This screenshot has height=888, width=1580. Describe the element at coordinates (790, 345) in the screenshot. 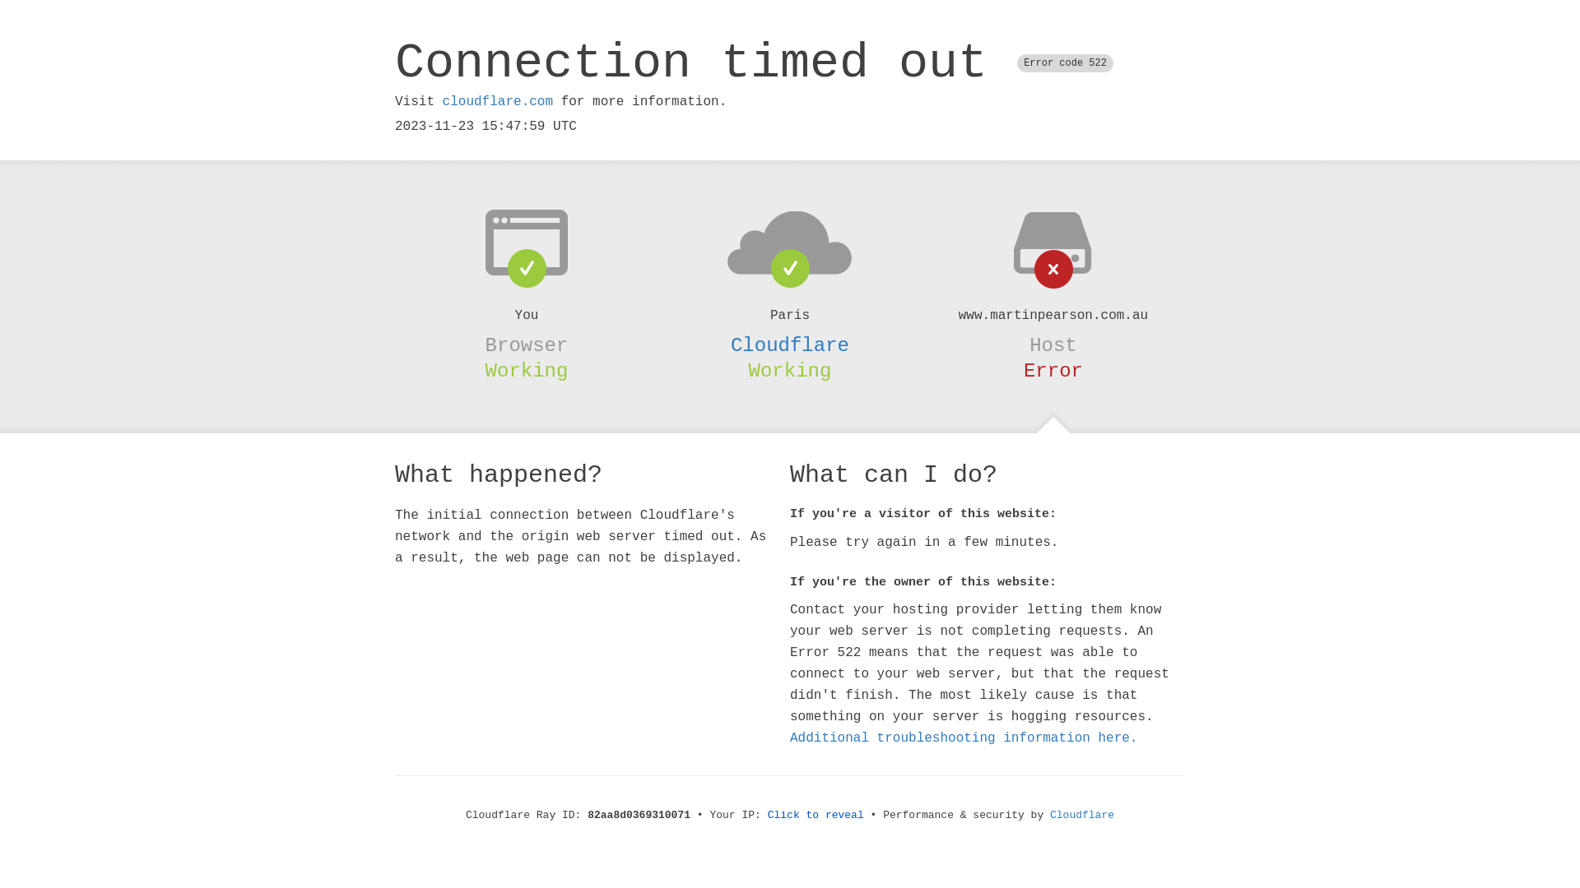

I see `Cloudflare` at that location.